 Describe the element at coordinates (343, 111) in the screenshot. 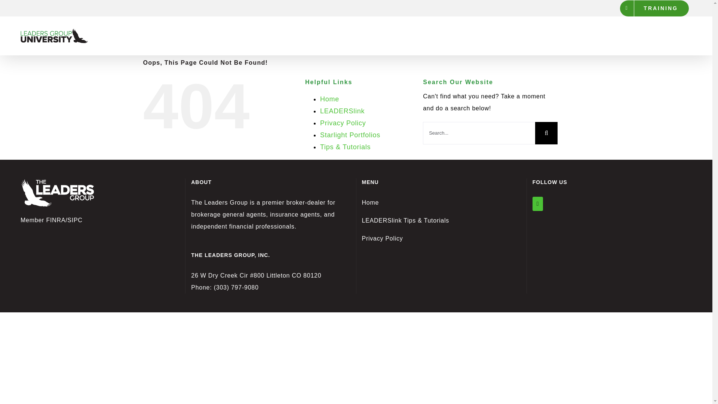

I see `LEADERSlink` at that location.